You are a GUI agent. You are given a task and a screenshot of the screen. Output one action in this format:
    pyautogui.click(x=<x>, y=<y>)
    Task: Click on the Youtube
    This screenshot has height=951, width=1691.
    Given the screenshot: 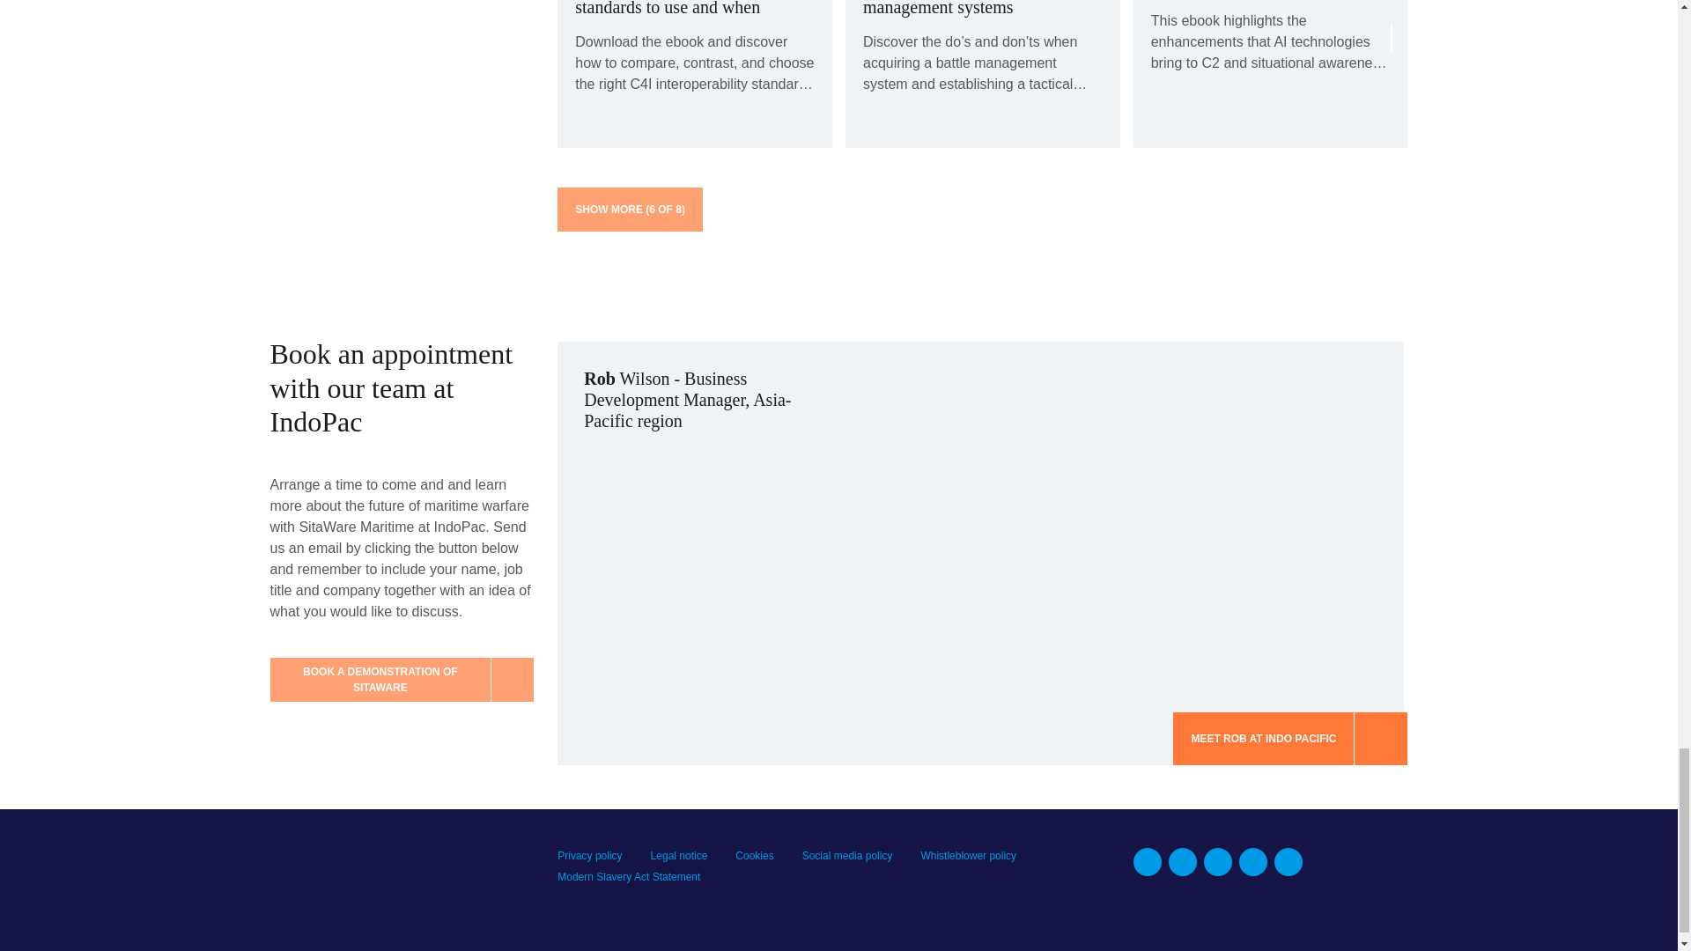 What is the action you would take?
    pyautogui.click(x=1252, y=861)
    